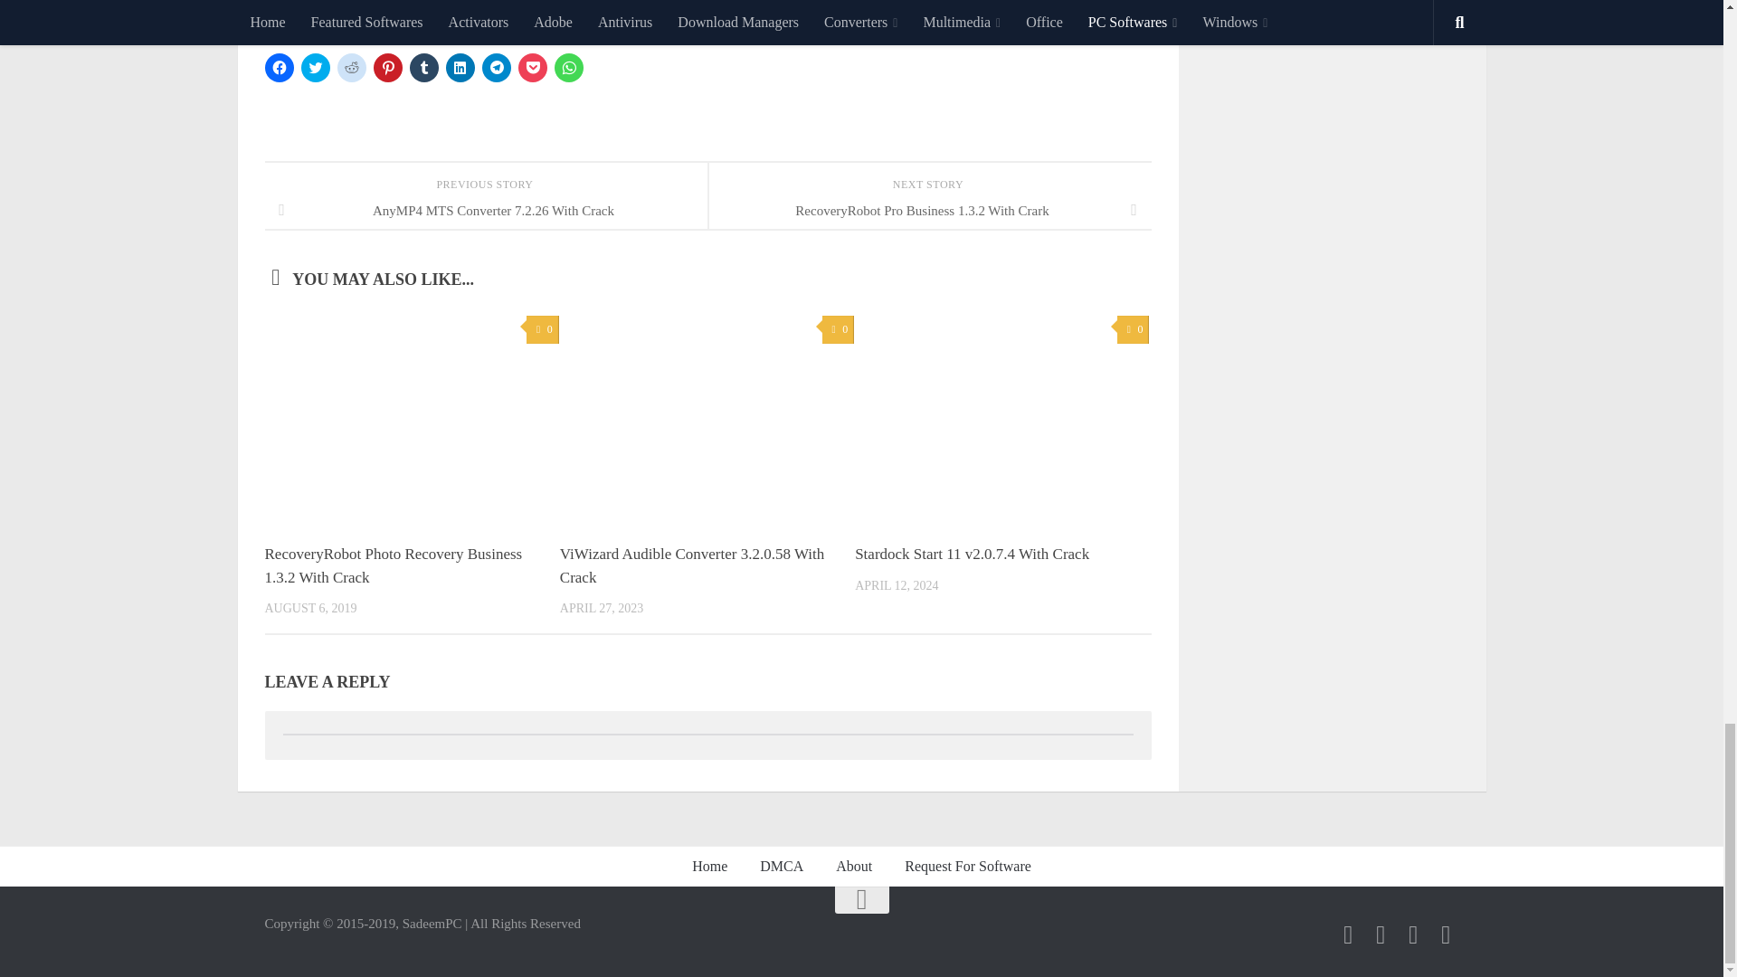  Describe the element at coordinates (315, 67) in the screenshot. I see `Click to share on Twitter` at that location.